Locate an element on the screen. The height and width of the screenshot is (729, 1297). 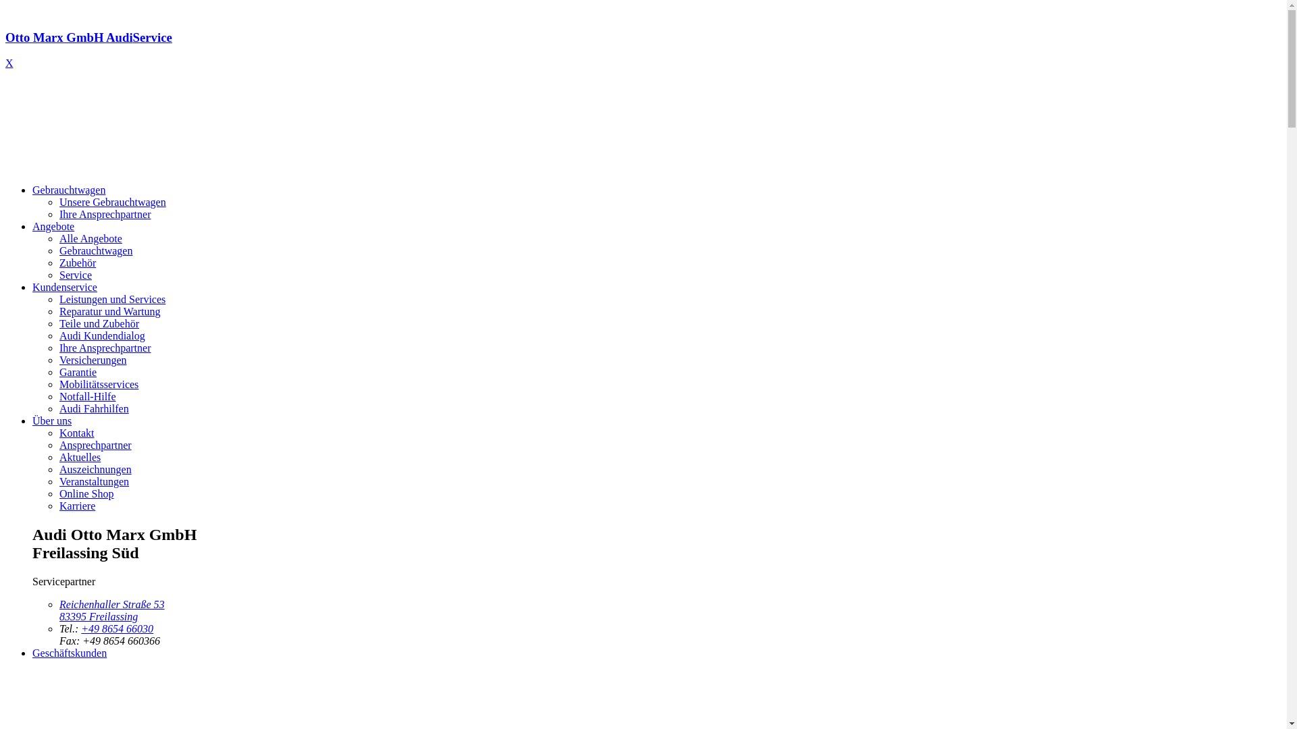
Kontakt is located at coordinates (77, 433).